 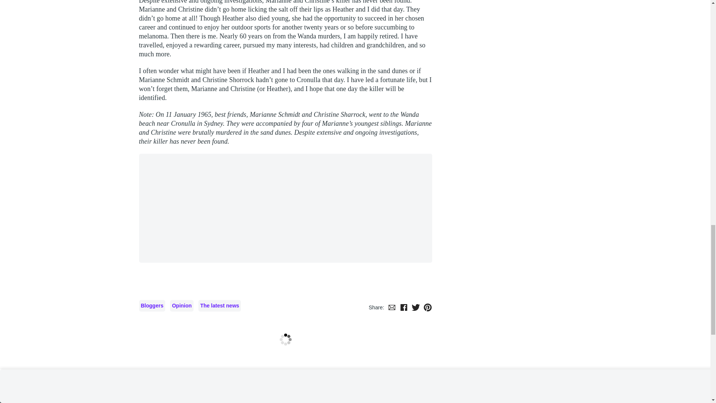 What do you see at coordinates (152, 305) in the screenshot?
I see `Bloggers` at bounding box center [152, 305].